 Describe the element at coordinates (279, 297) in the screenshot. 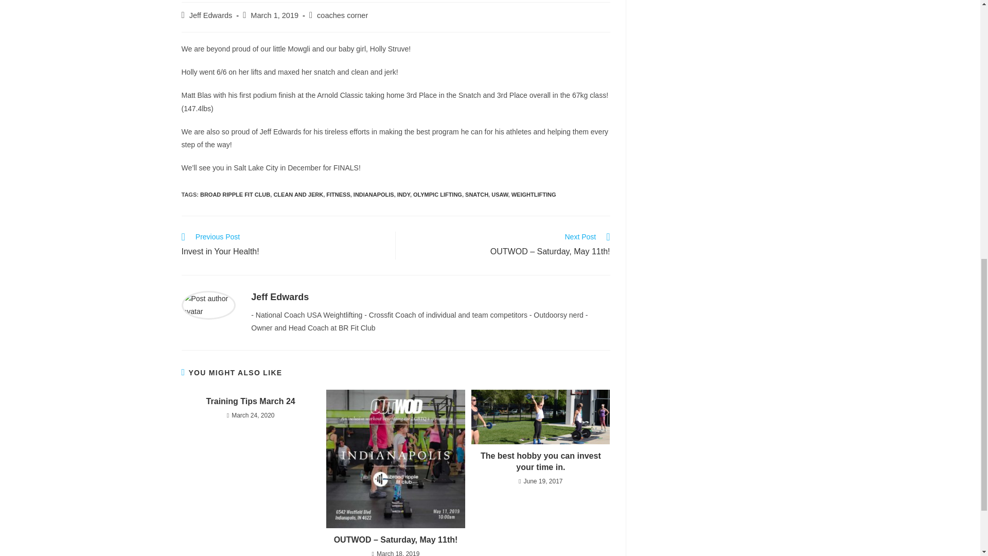

I see `Visit author page` at that location.